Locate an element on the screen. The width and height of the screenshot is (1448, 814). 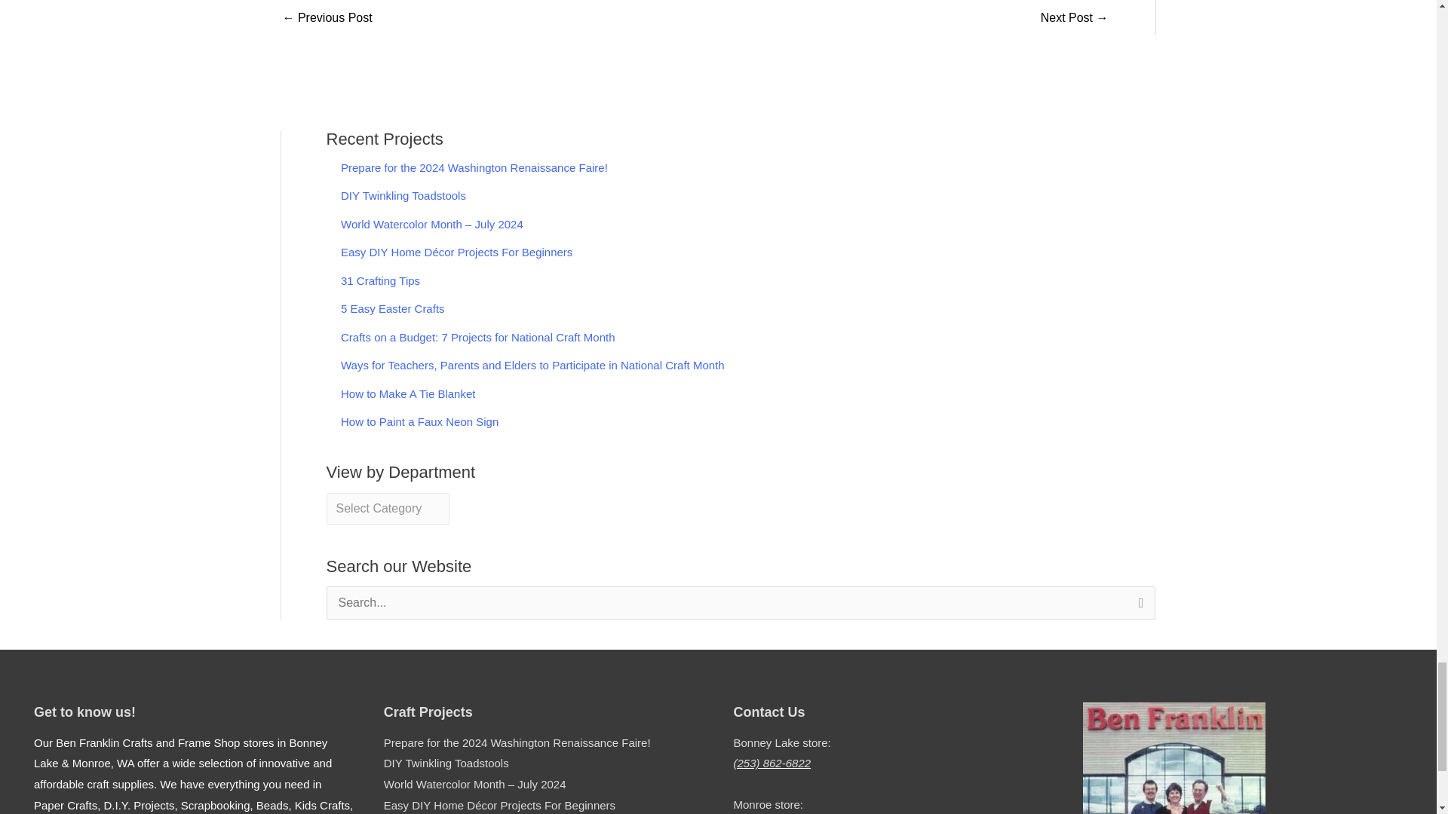
DIY Valentine Red Truck Plaque is located at coordinates (1075, 19).